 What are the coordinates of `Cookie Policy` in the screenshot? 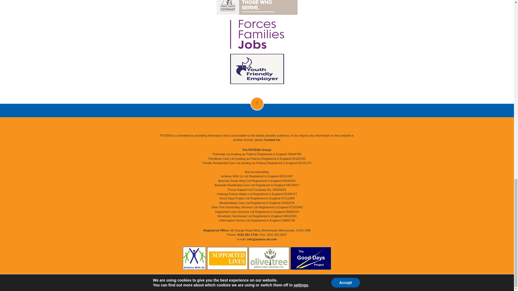 It's located at (241, 277).